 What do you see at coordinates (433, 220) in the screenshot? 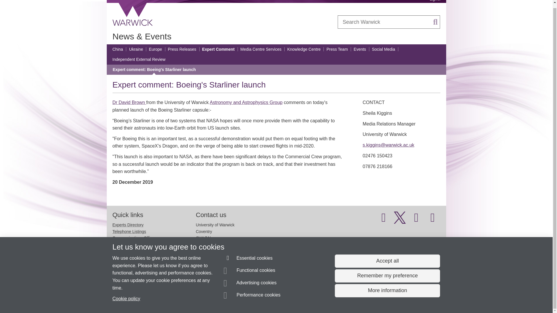
I see `University of Warwick on Foursquare` at bounding box center [433, 220].